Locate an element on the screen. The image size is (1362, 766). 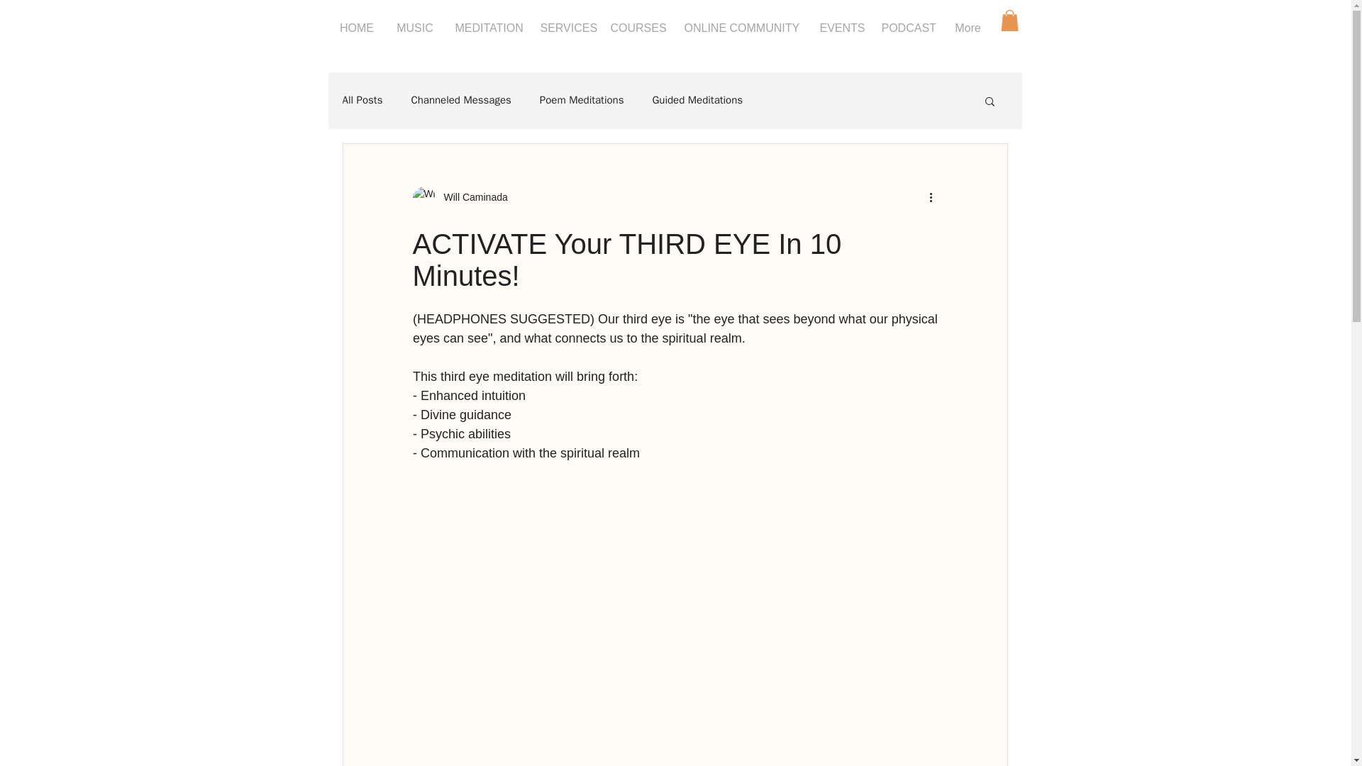
Will Caminada is located at coordinates (472, 197).